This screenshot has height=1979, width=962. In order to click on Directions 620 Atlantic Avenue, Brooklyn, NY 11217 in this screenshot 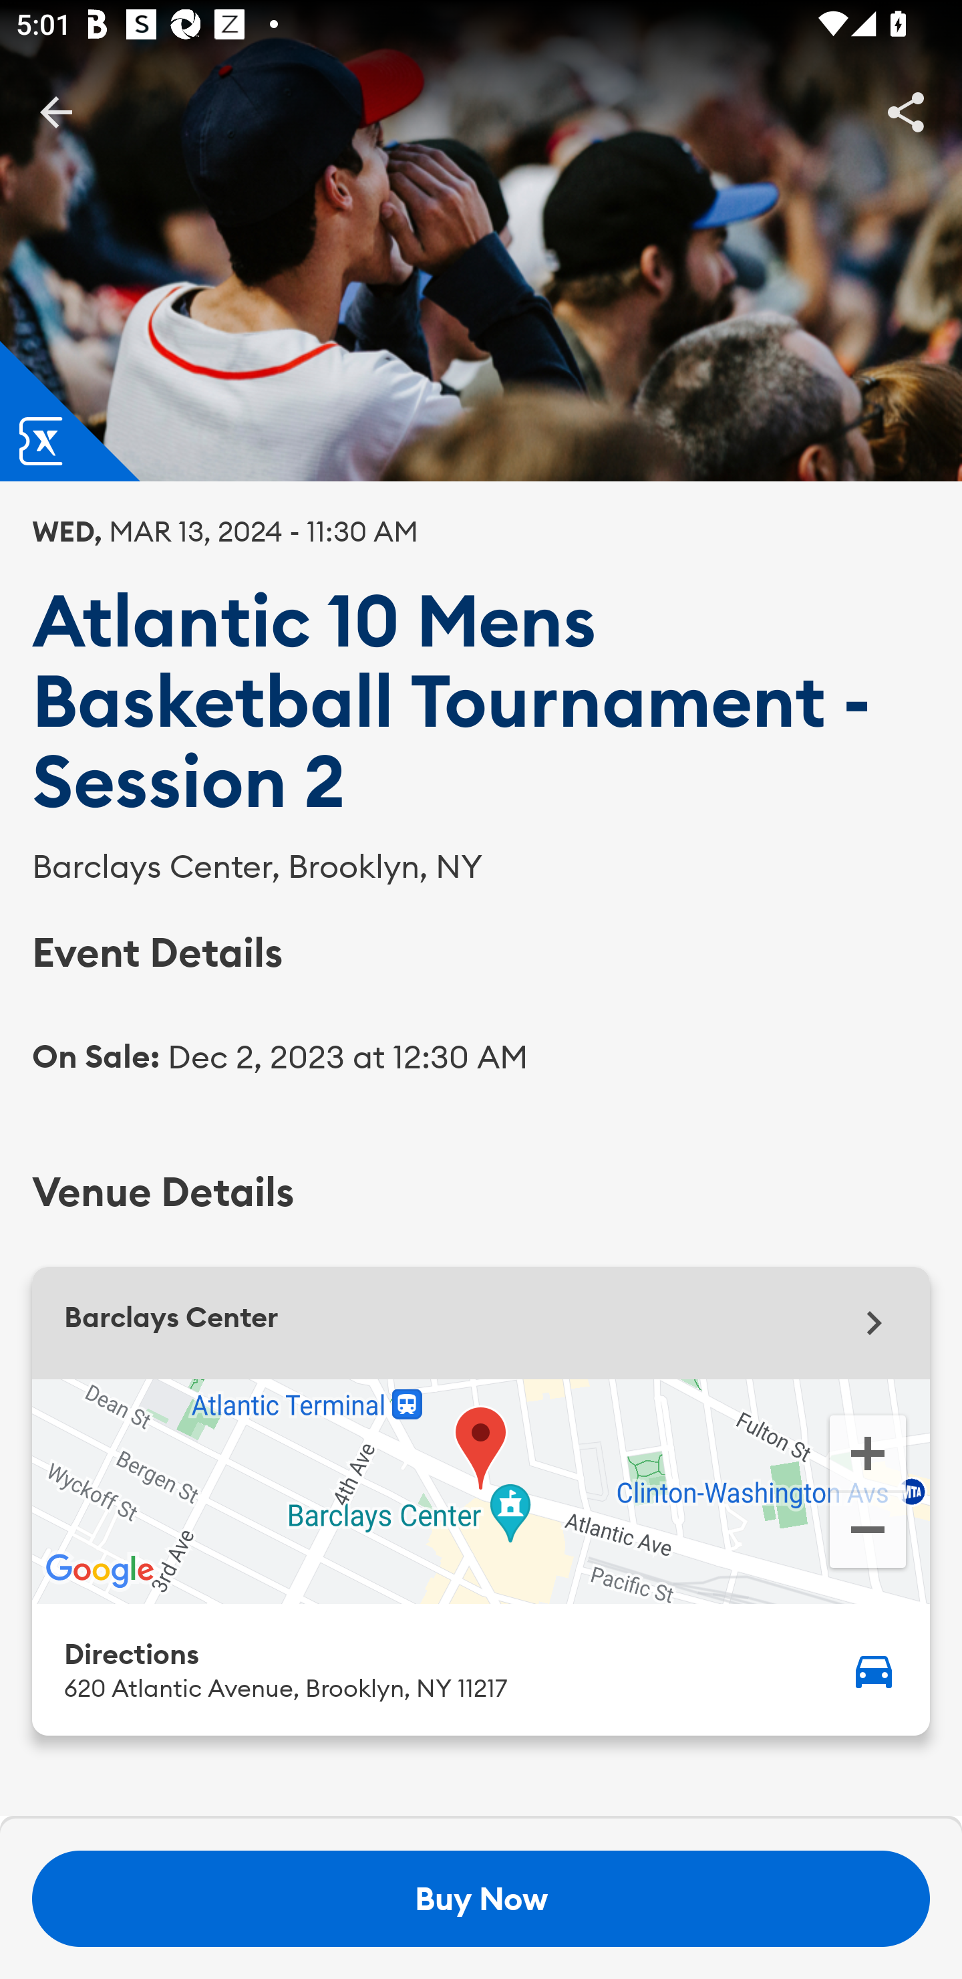, I will do `click(481, 1669)`.